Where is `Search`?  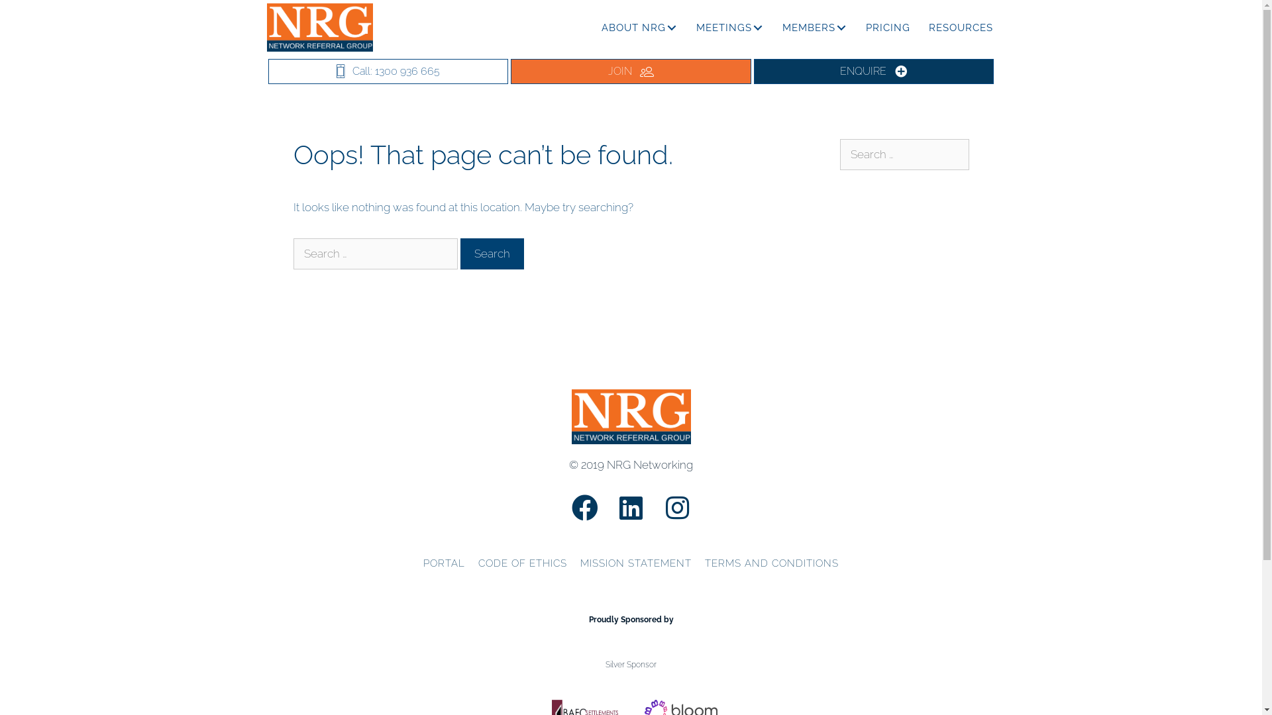
Search is located at coordinates (492, 254).